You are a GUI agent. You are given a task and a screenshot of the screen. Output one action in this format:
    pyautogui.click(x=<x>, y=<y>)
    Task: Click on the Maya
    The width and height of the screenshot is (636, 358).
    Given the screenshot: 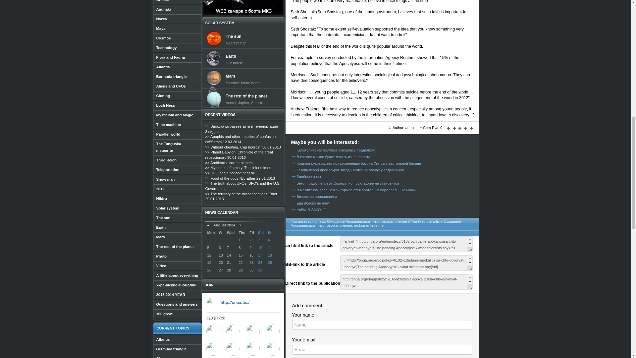 What is the action you would take?
    pyautogui.click(x=177, y=29)
    